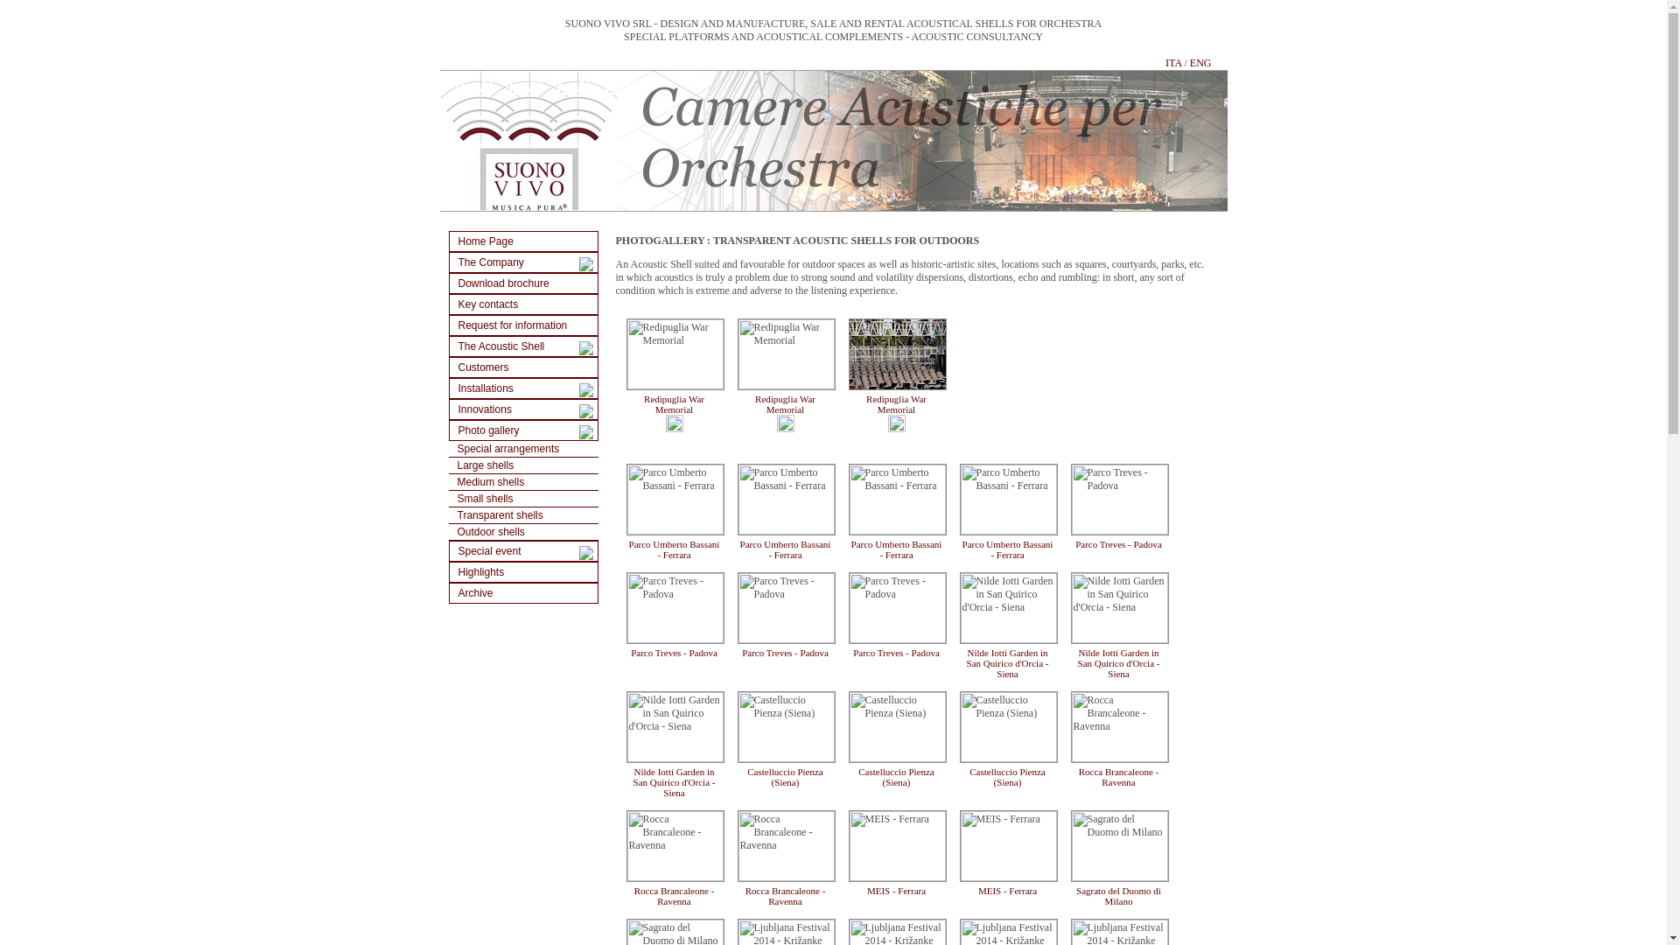 The image size is (1680, 945). What do you see at coordinates (1200, 62) in the screenshot?
I see `ENG` at bounding box center [1200, 62].